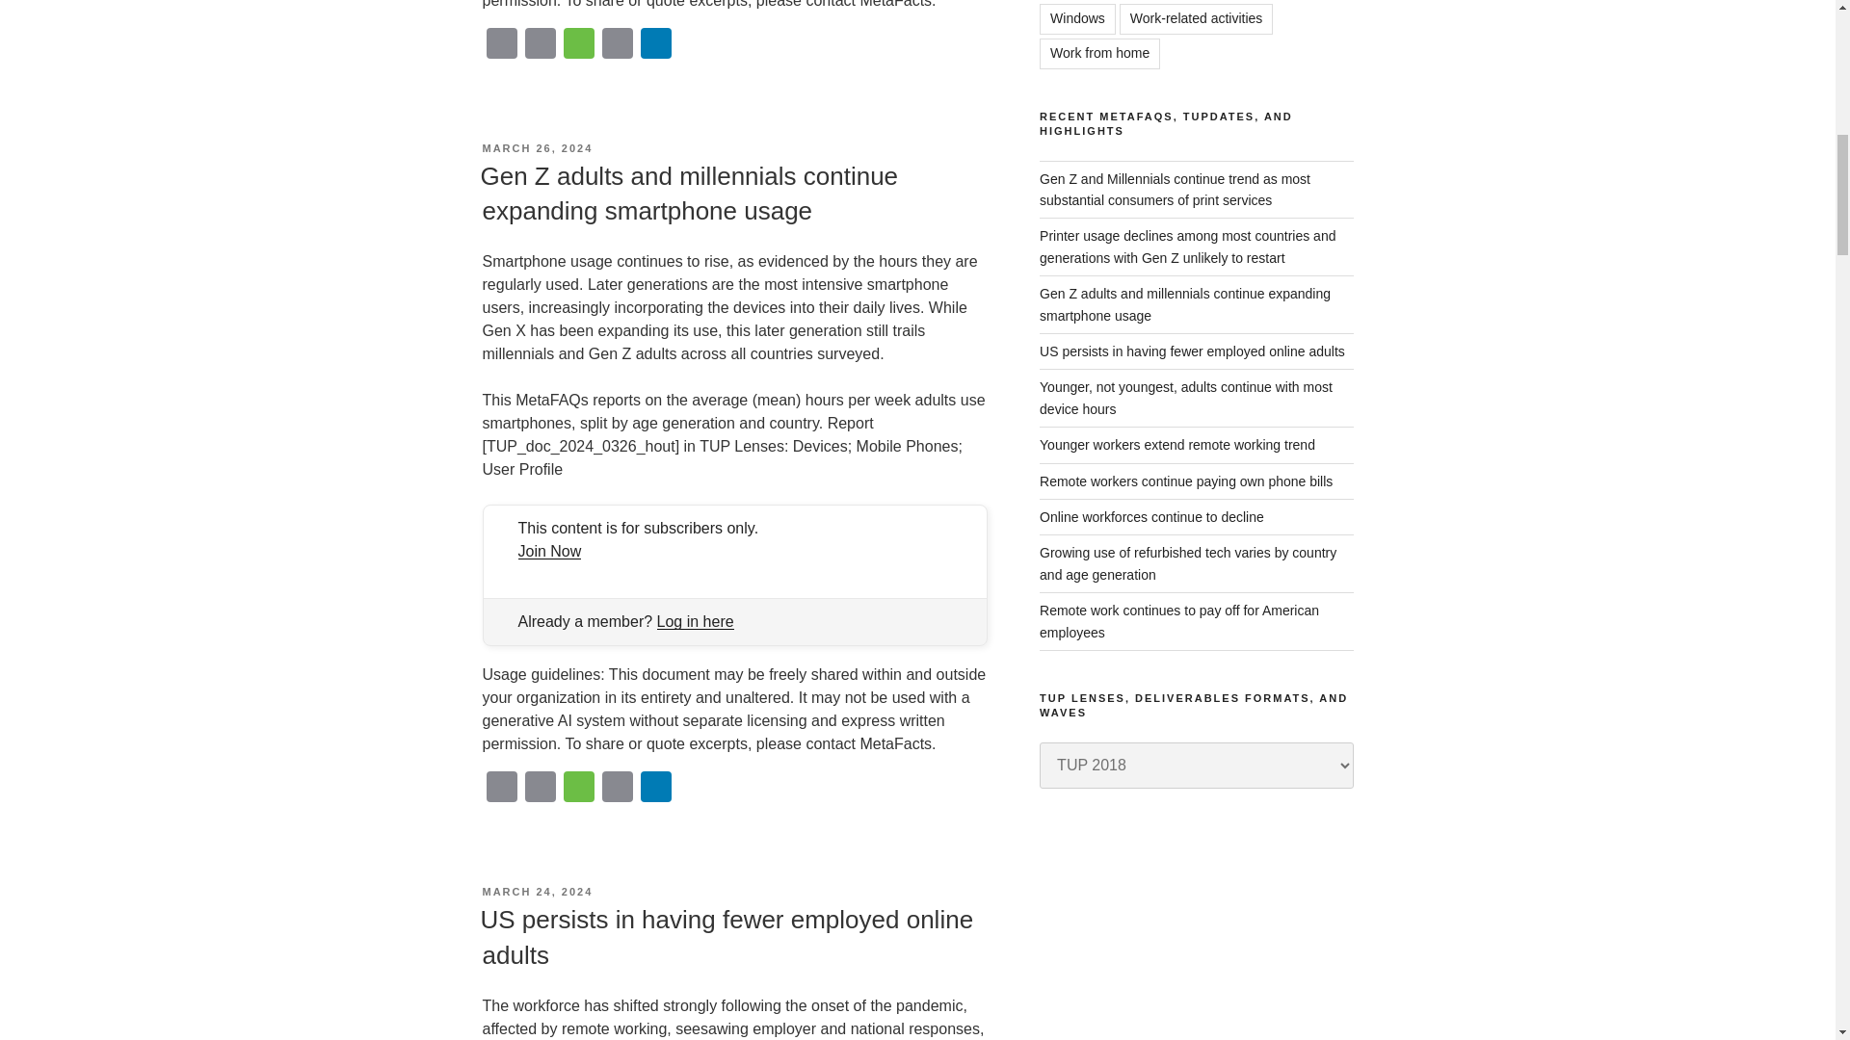 This screenshot has width=1850, height=1040. Describe the element at coordinates (617, 45) in the screenshot. I see `Copy Link` at that location.